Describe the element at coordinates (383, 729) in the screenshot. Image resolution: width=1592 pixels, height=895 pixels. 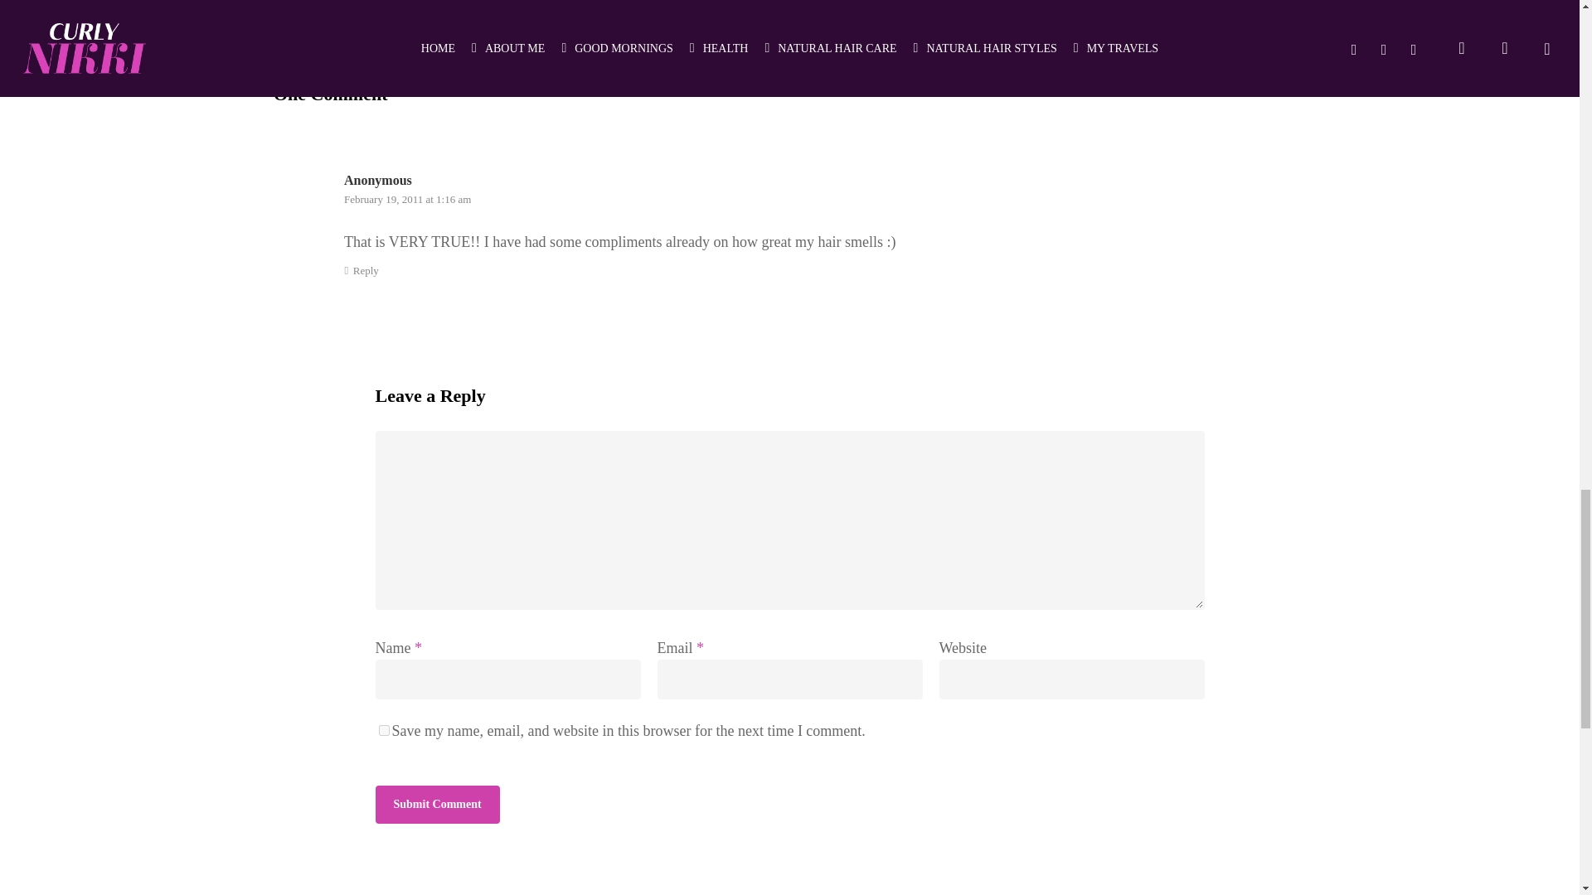
I see `yes` at that location.